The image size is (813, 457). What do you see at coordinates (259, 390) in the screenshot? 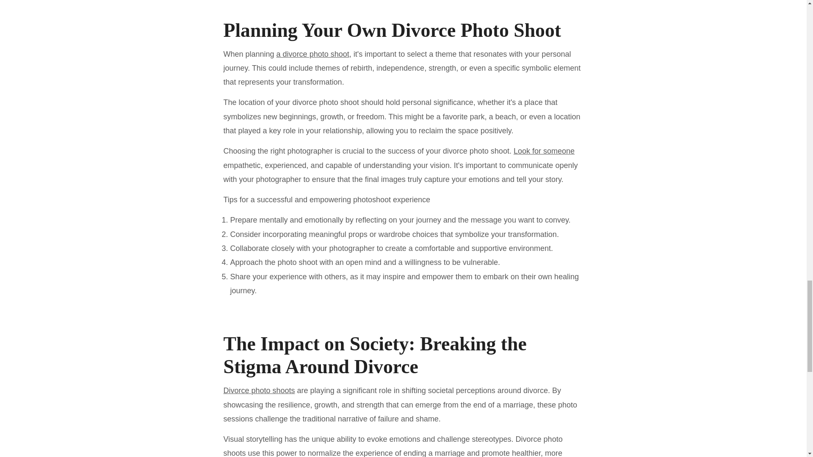
I see `Divorce photo shoots` at bounding box center [259, 390].